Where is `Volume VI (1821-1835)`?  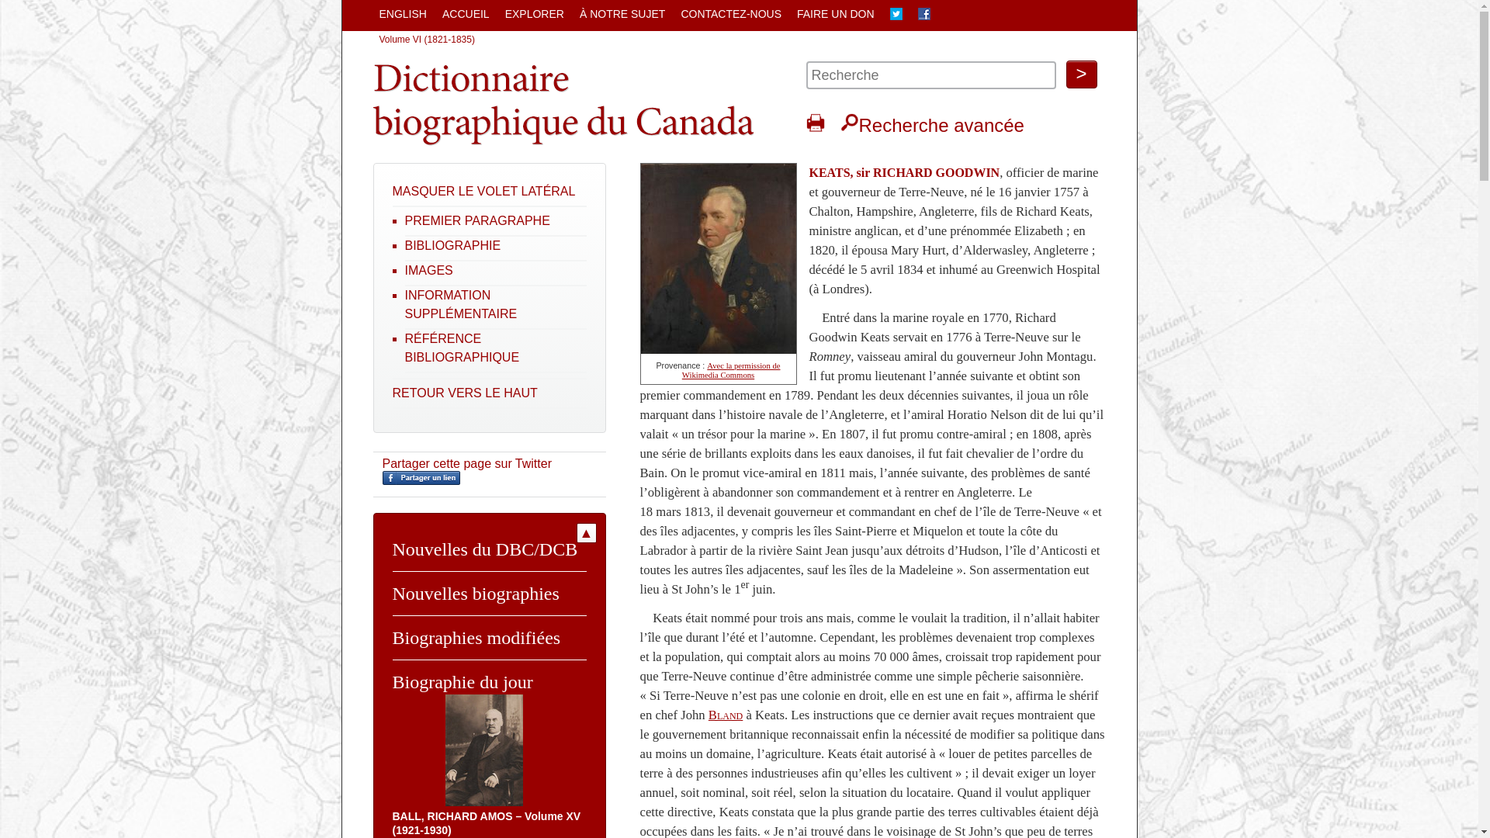
Volume VI (1821-1835) is located at coordinates (427, 40).